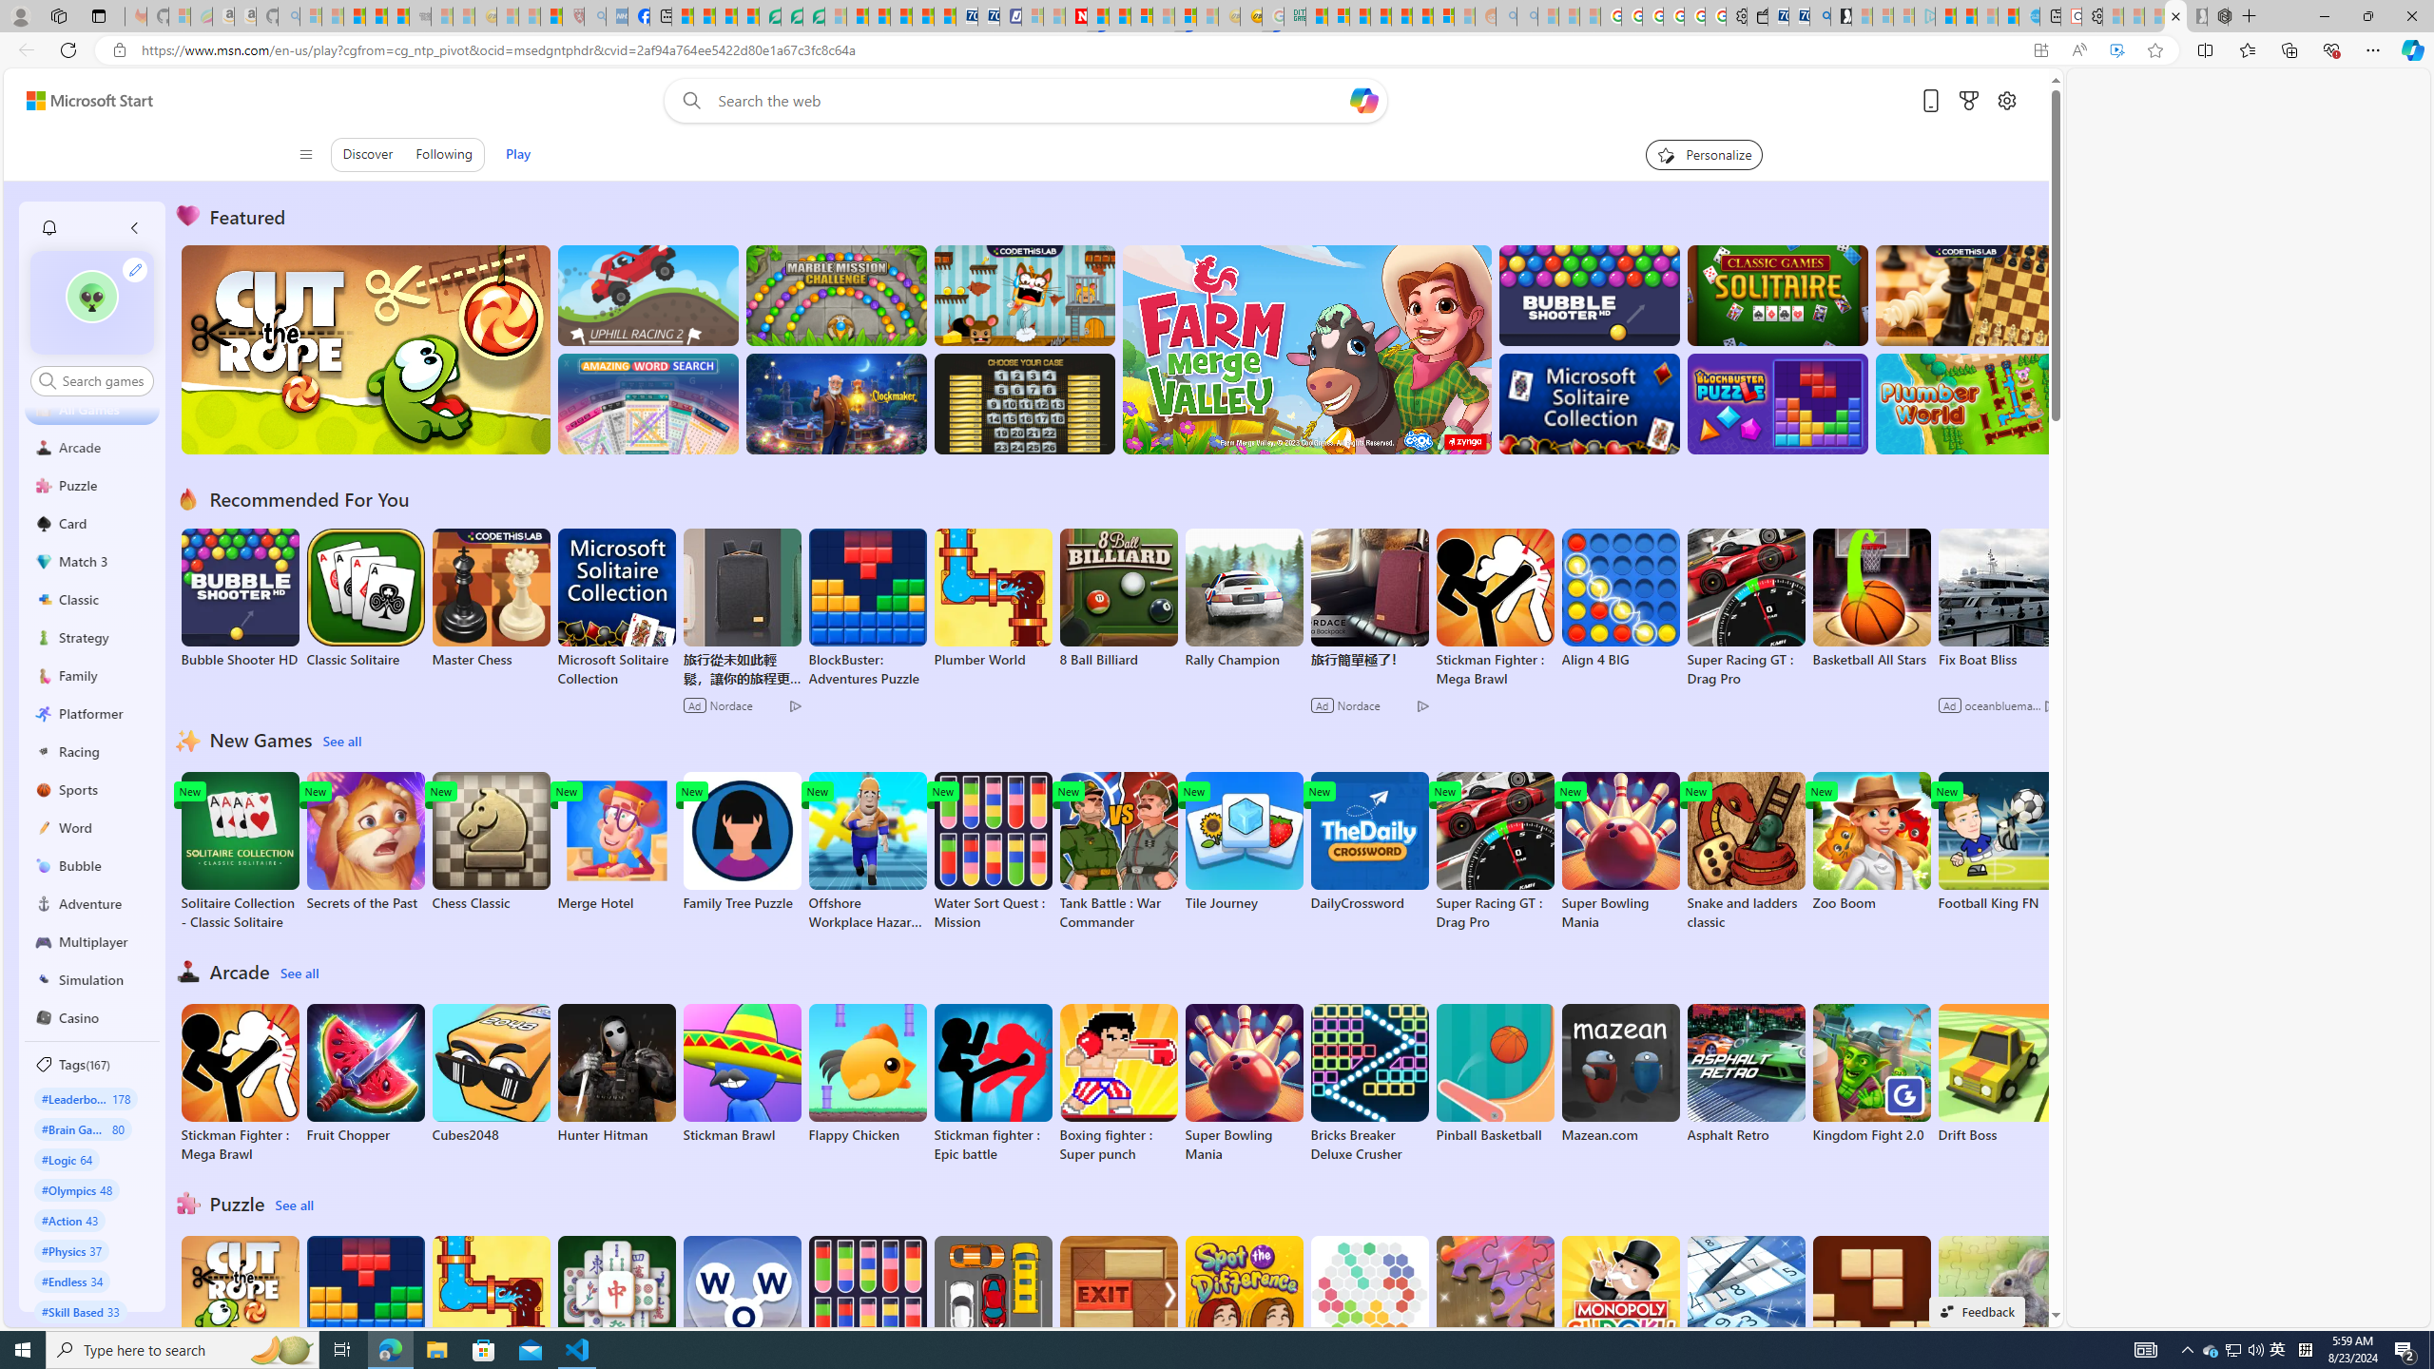 This screenshot has width=2434, height=1369. Describe the element at coordinates (741, 1073) in the screenshot. I see `Stickman Brawl` at that location.